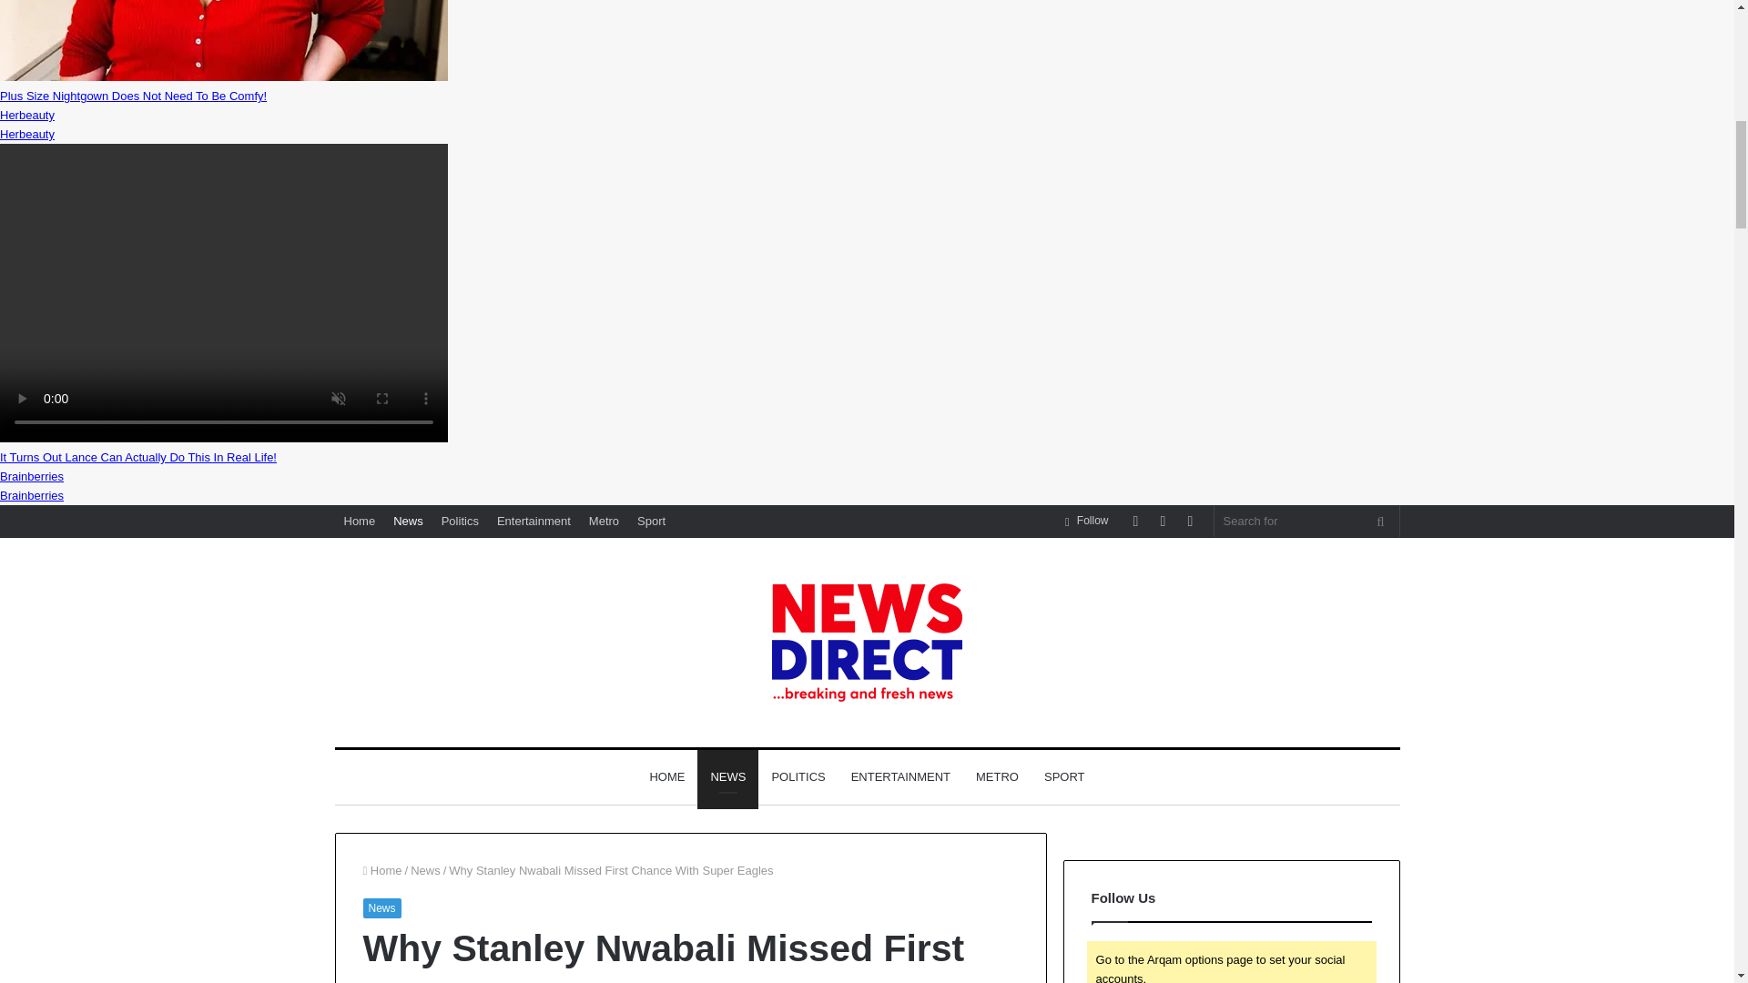  Describe the element at coordinates (534, 521) in the screenshot. I see `Entertainment` at that location.